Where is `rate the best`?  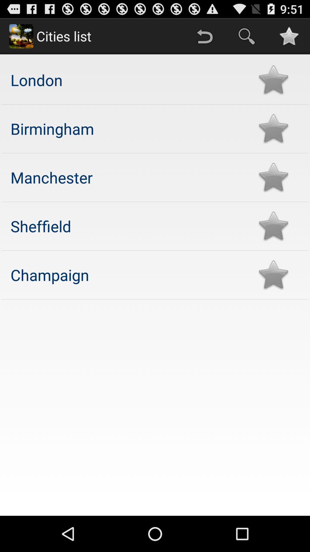 rate the best is located at coordinates (273, 129).